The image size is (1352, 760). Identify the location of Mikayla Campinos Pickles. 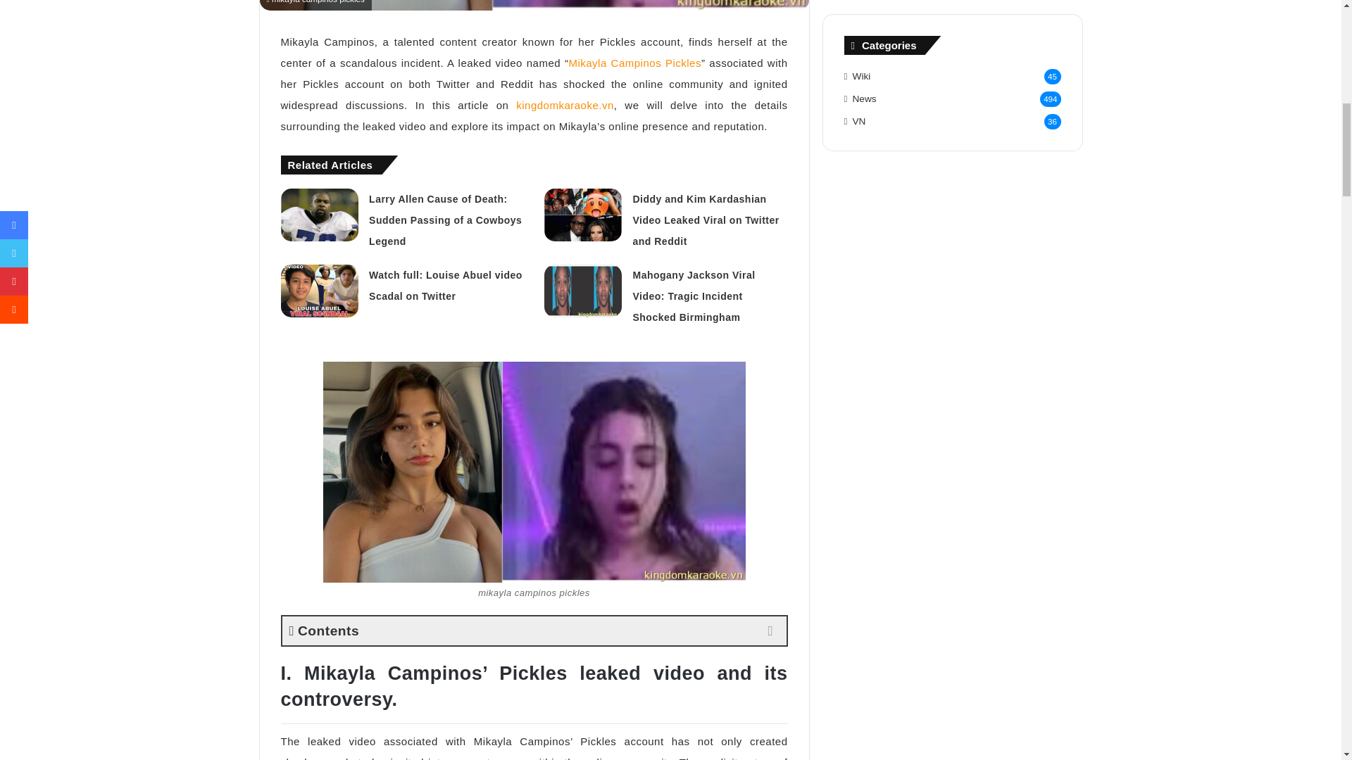
(634, 63).